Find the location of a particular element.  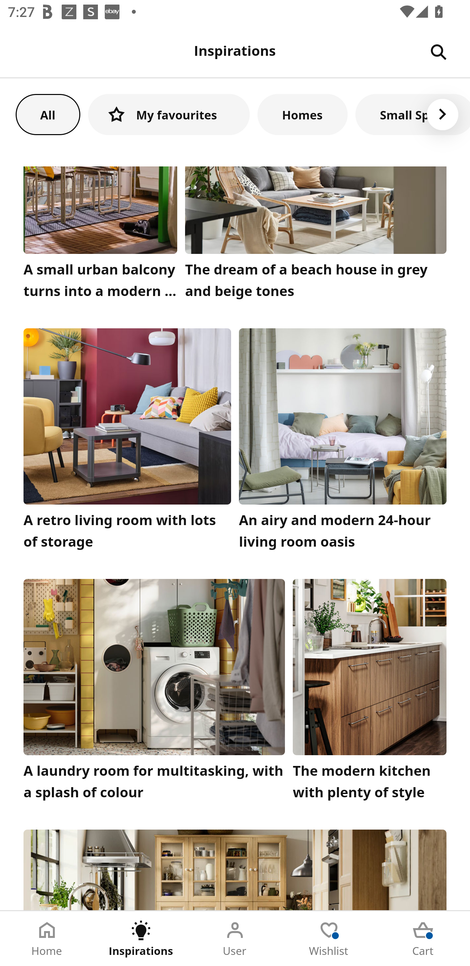

User
Tab 3 of 5 is located at coordinates (235, 939).